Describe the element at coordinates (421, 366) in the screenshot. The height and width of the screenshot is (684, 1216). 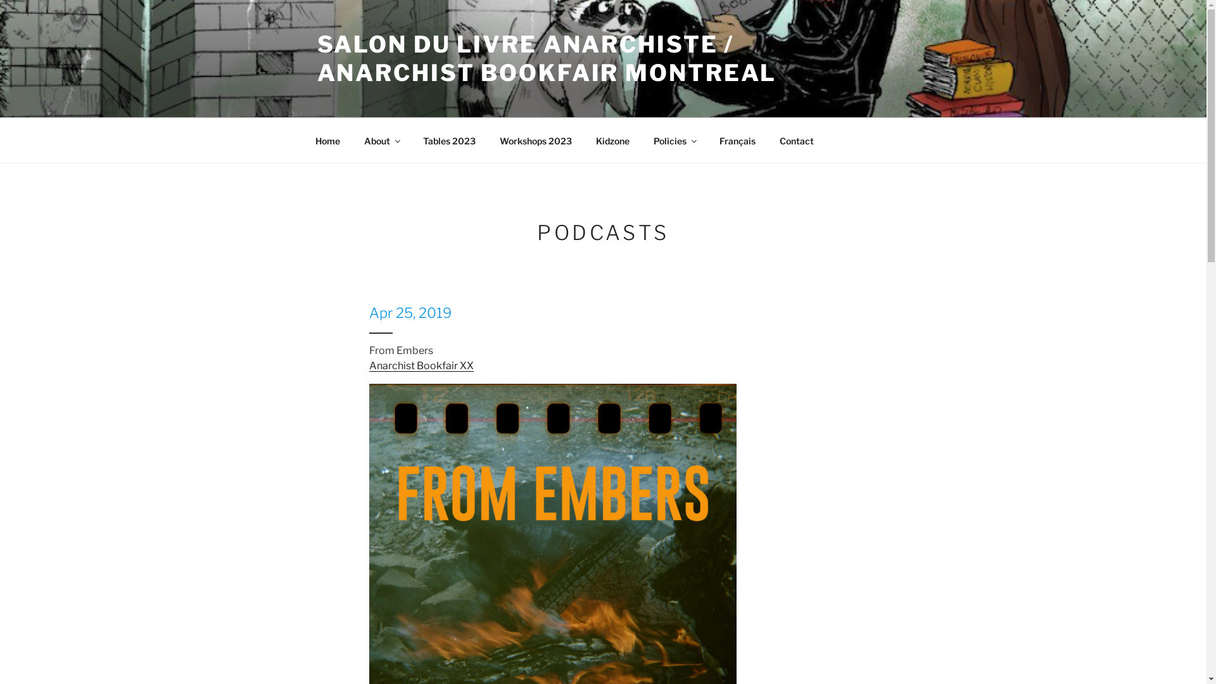
I see `Anarchist Bookfair XX` at that location.